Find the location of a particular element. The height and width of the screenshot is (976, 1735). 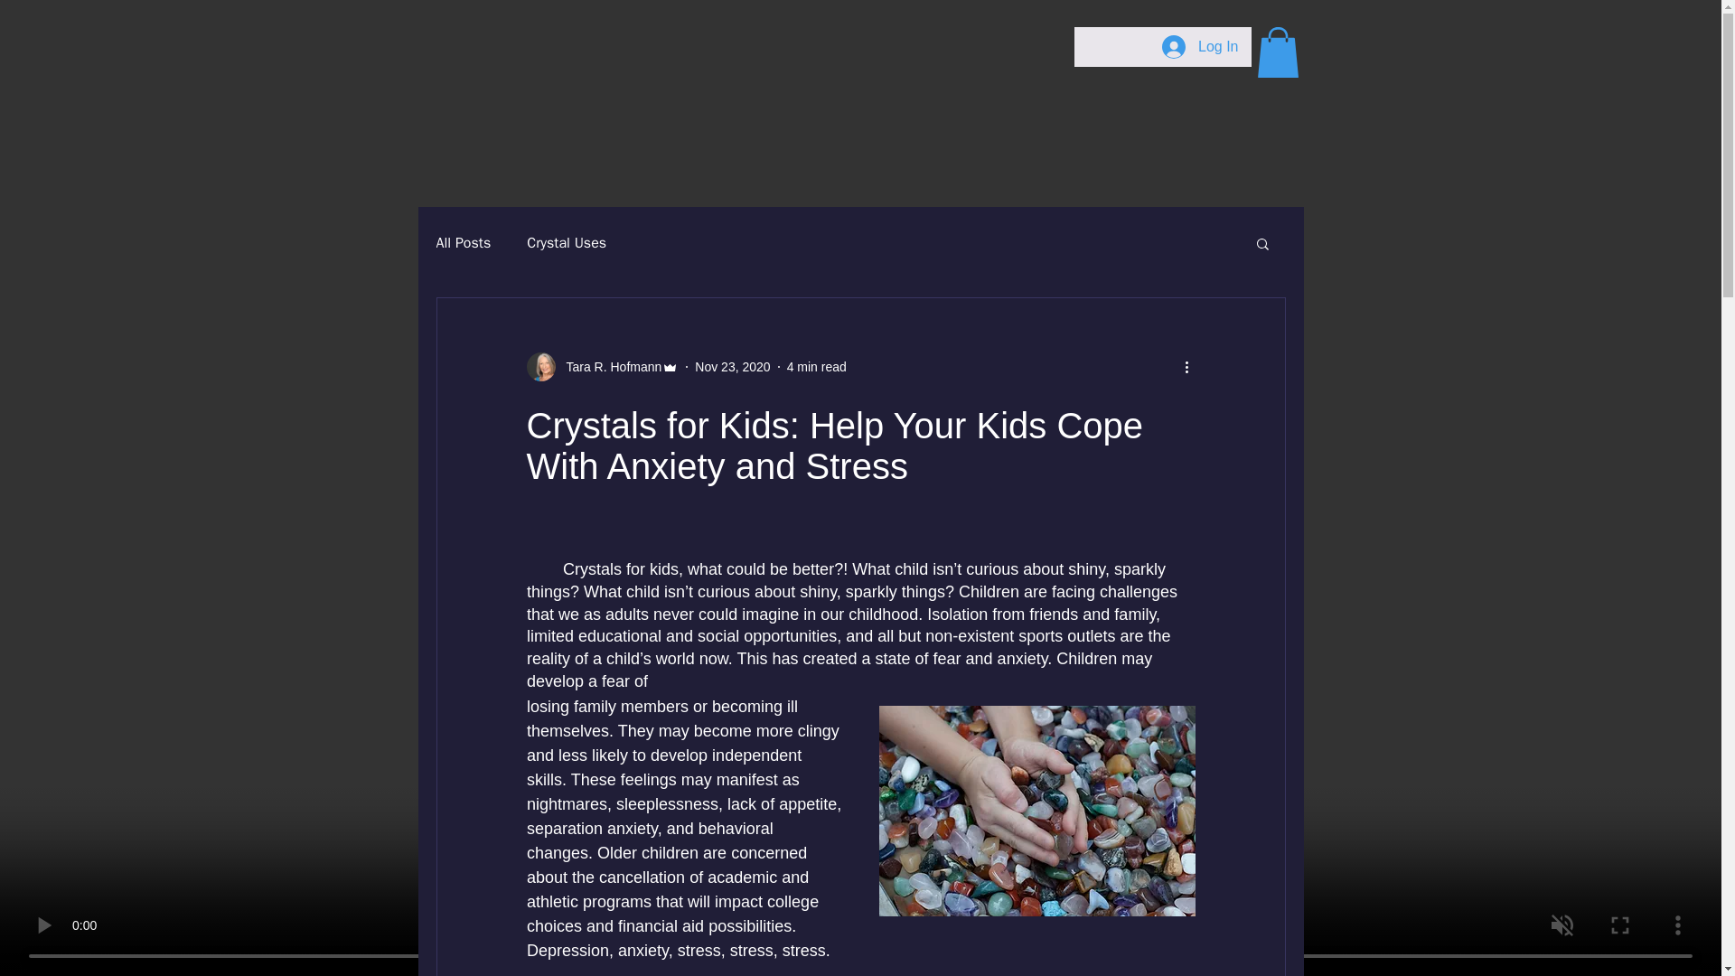

Tara R. Hofmann is located at coordinates (602, 367).